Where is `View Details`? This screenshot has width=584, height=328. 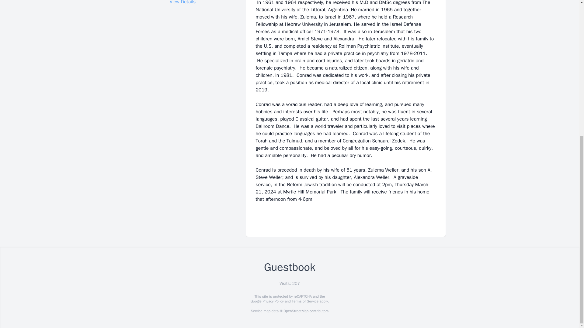 View Details is located at coordinates (182, 2).